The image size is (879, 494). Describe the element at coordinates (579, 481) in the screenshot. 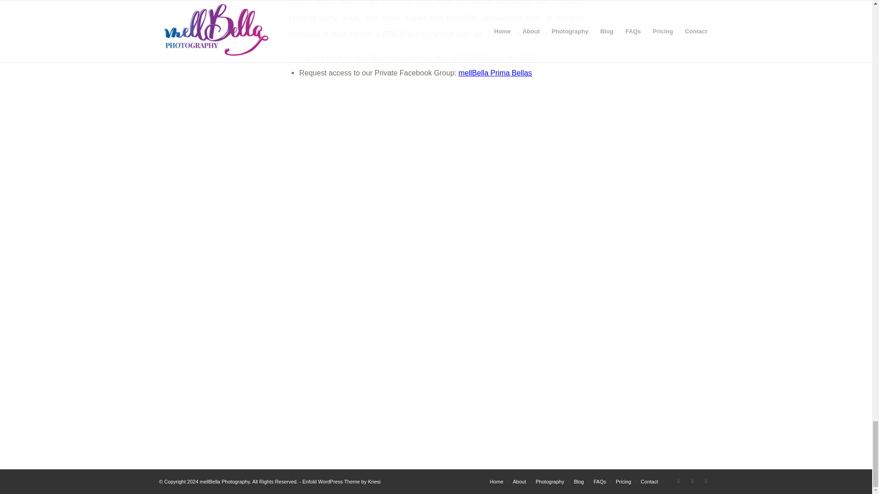

I see `Blog` at that location.